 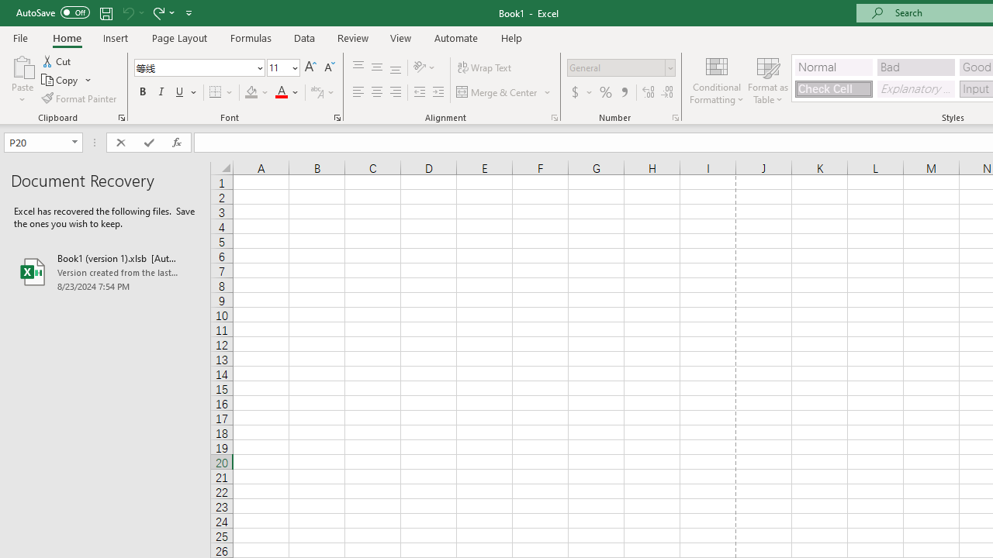 What do you see at coordinates (216, 93) in the screenshot?
I see `Bottom Border` at bounding box center [216, 93].